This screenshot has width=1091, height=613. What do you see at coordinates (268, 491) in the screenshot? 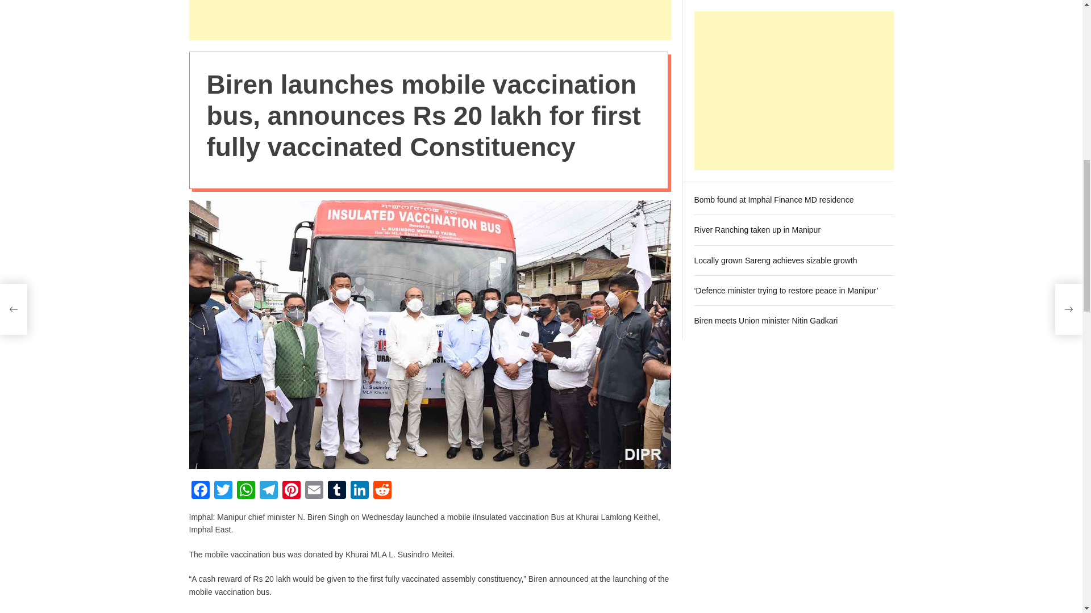
I see `Telegram` at bounding box center [268, 491].